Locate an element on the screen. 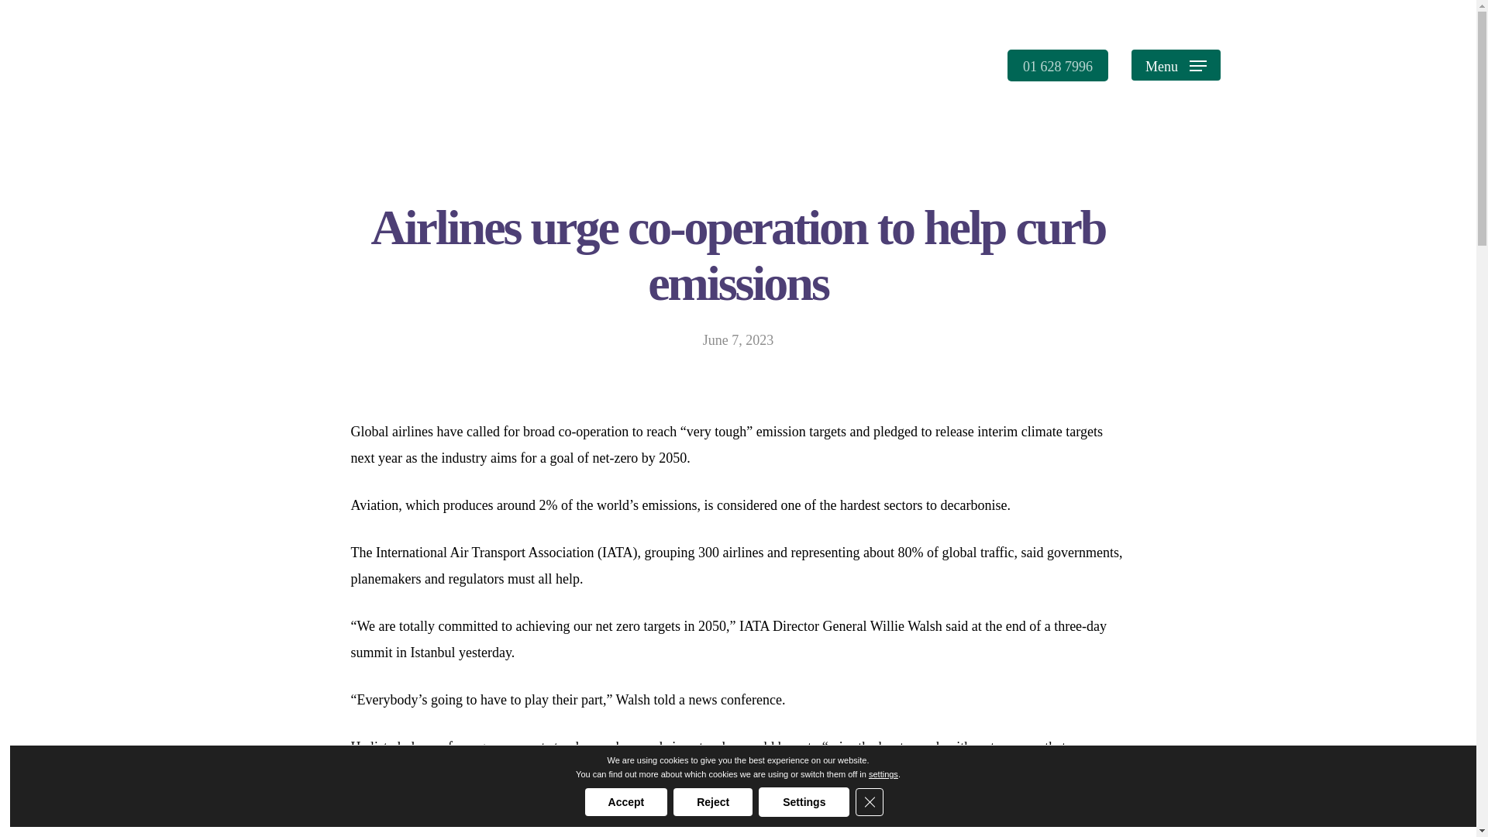 This screenshot has height=837, width=1488. 01 628 7996 is located at coordinates (1057, 65).